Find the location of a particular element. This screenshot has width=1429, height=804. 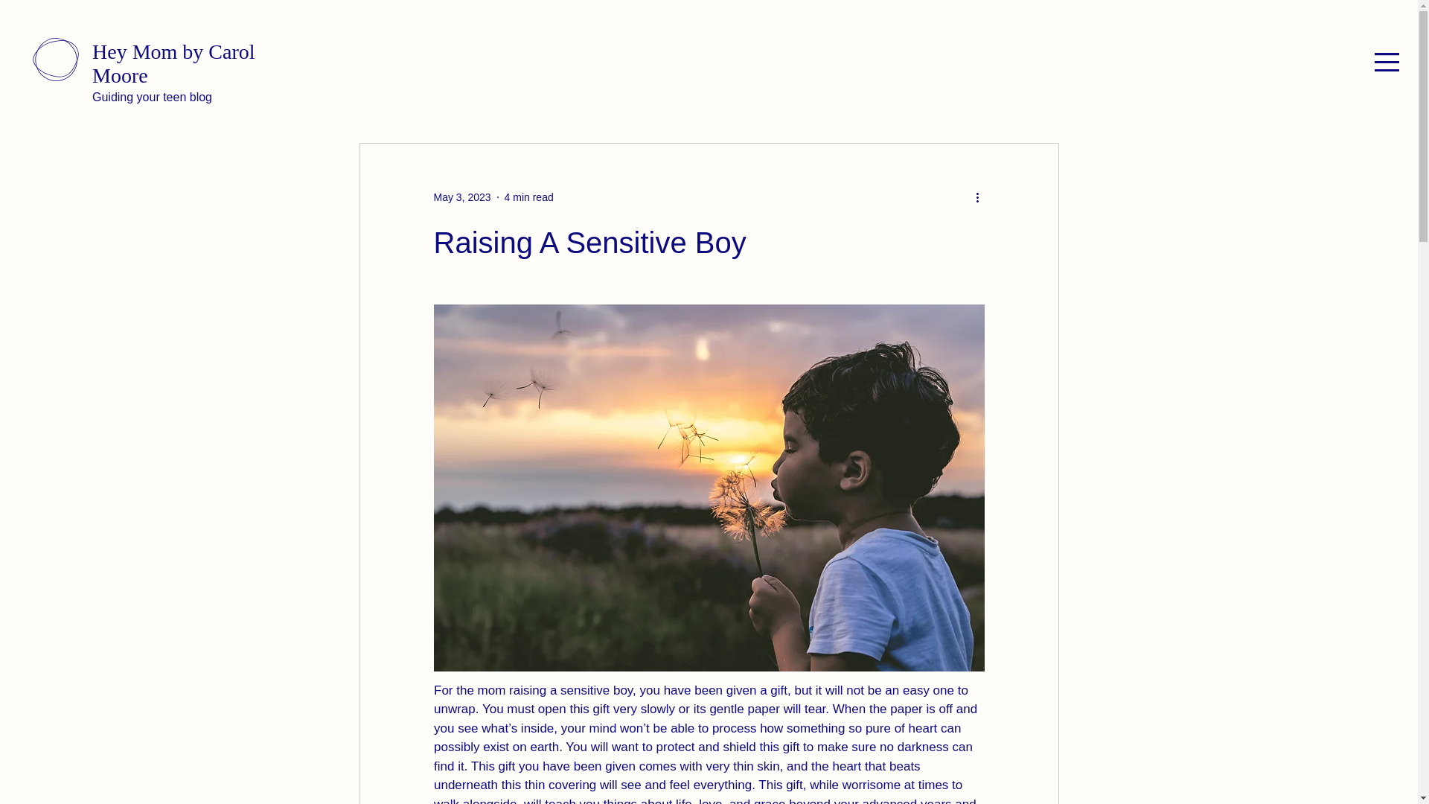

Hey Mom by Carol Moore is located at coordinates (174, 63).